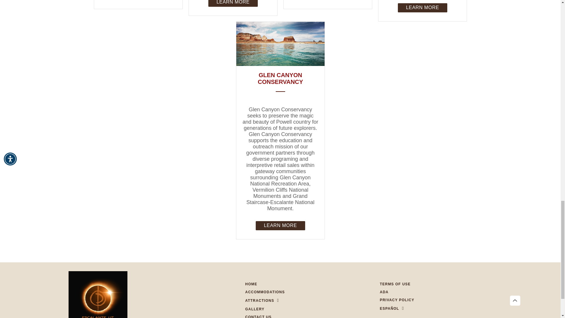  What do you see at coordinates (251, 284) in the screenshot?
I see `HOME` at bounding box center [251, 284].